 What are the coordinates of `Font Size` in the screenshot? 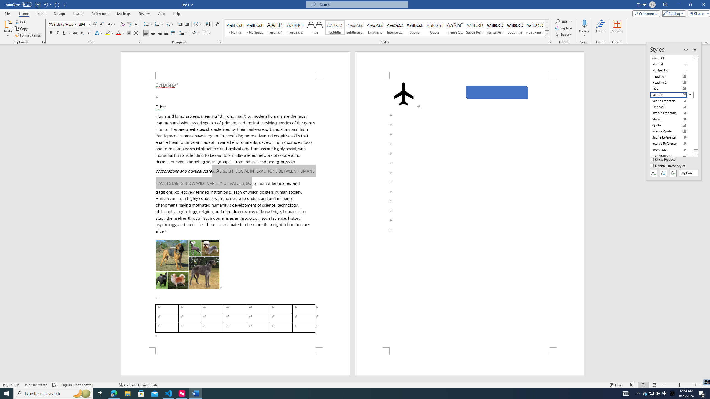 It's located at (83, 24).